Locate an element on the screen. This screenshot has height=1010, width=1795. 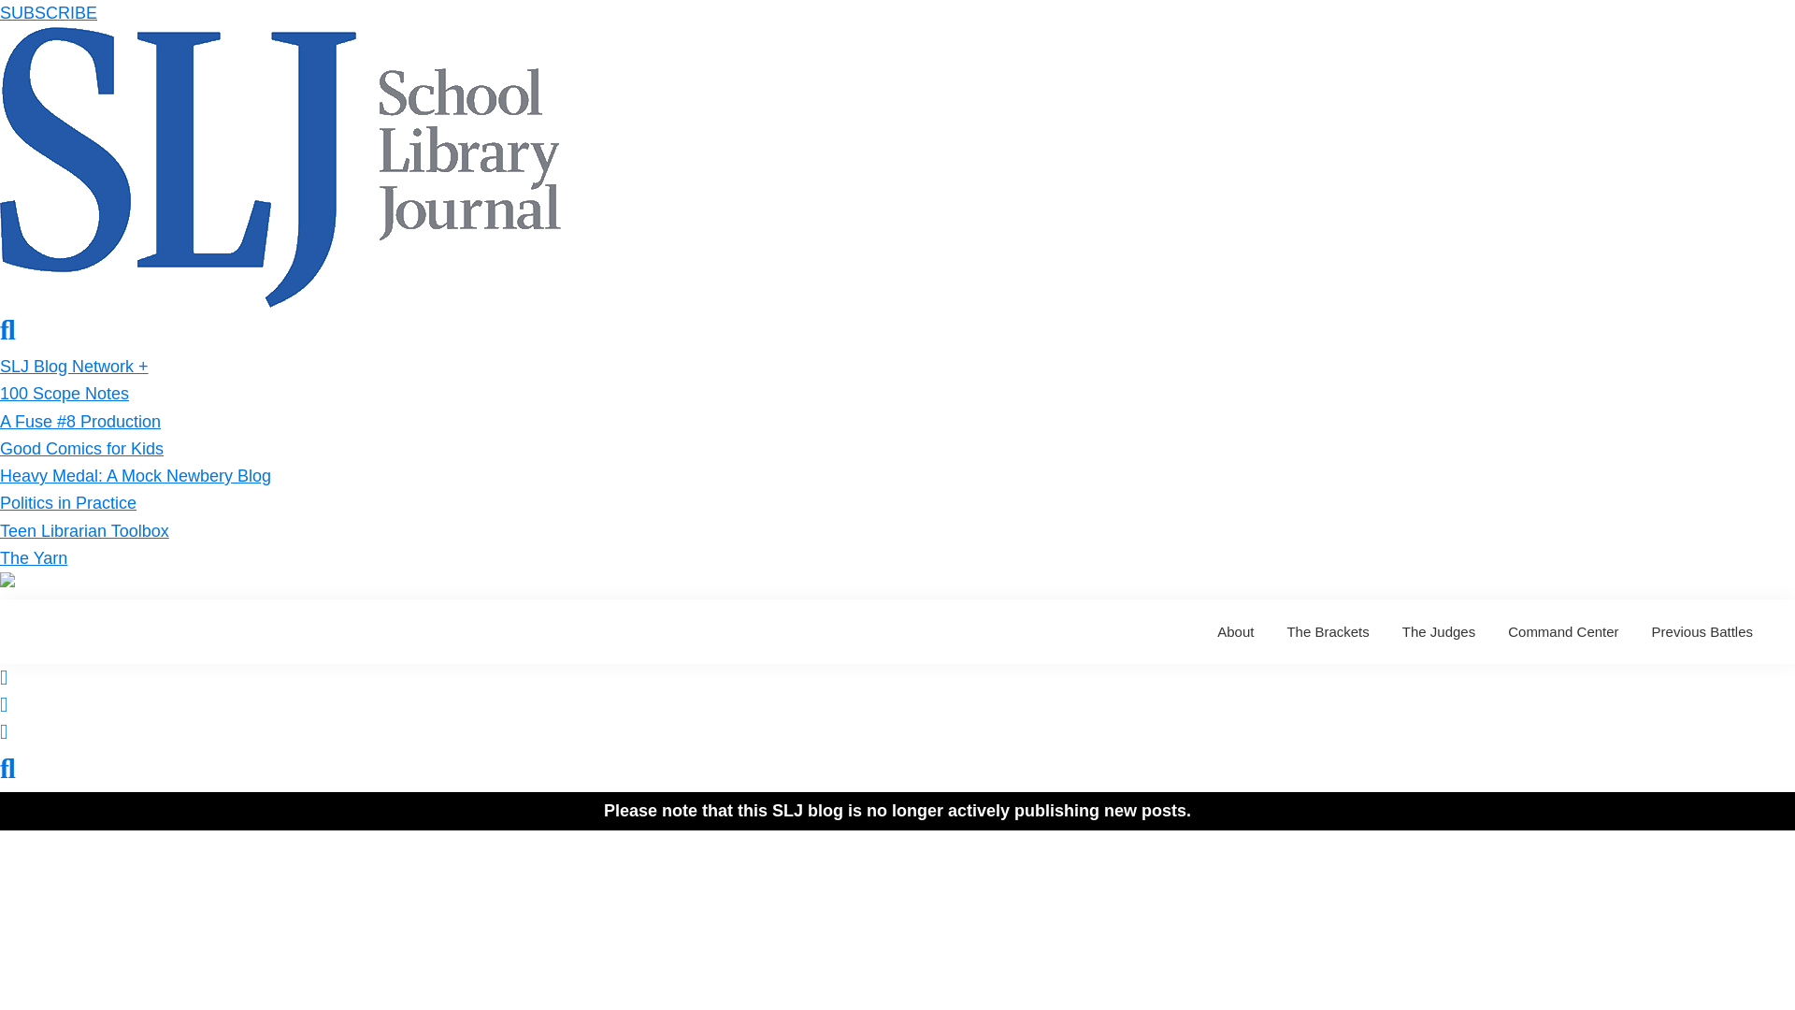
About is located at coordinates (1234, 631).